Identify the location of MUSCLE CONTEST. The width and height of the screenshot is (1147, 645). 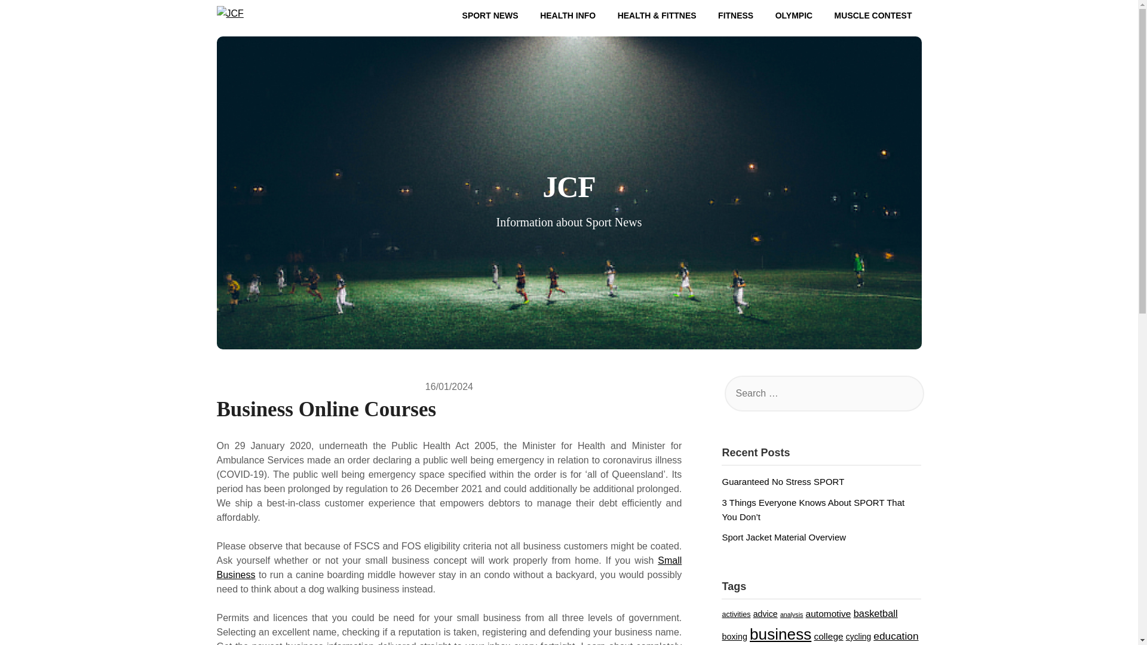
(873, 16).